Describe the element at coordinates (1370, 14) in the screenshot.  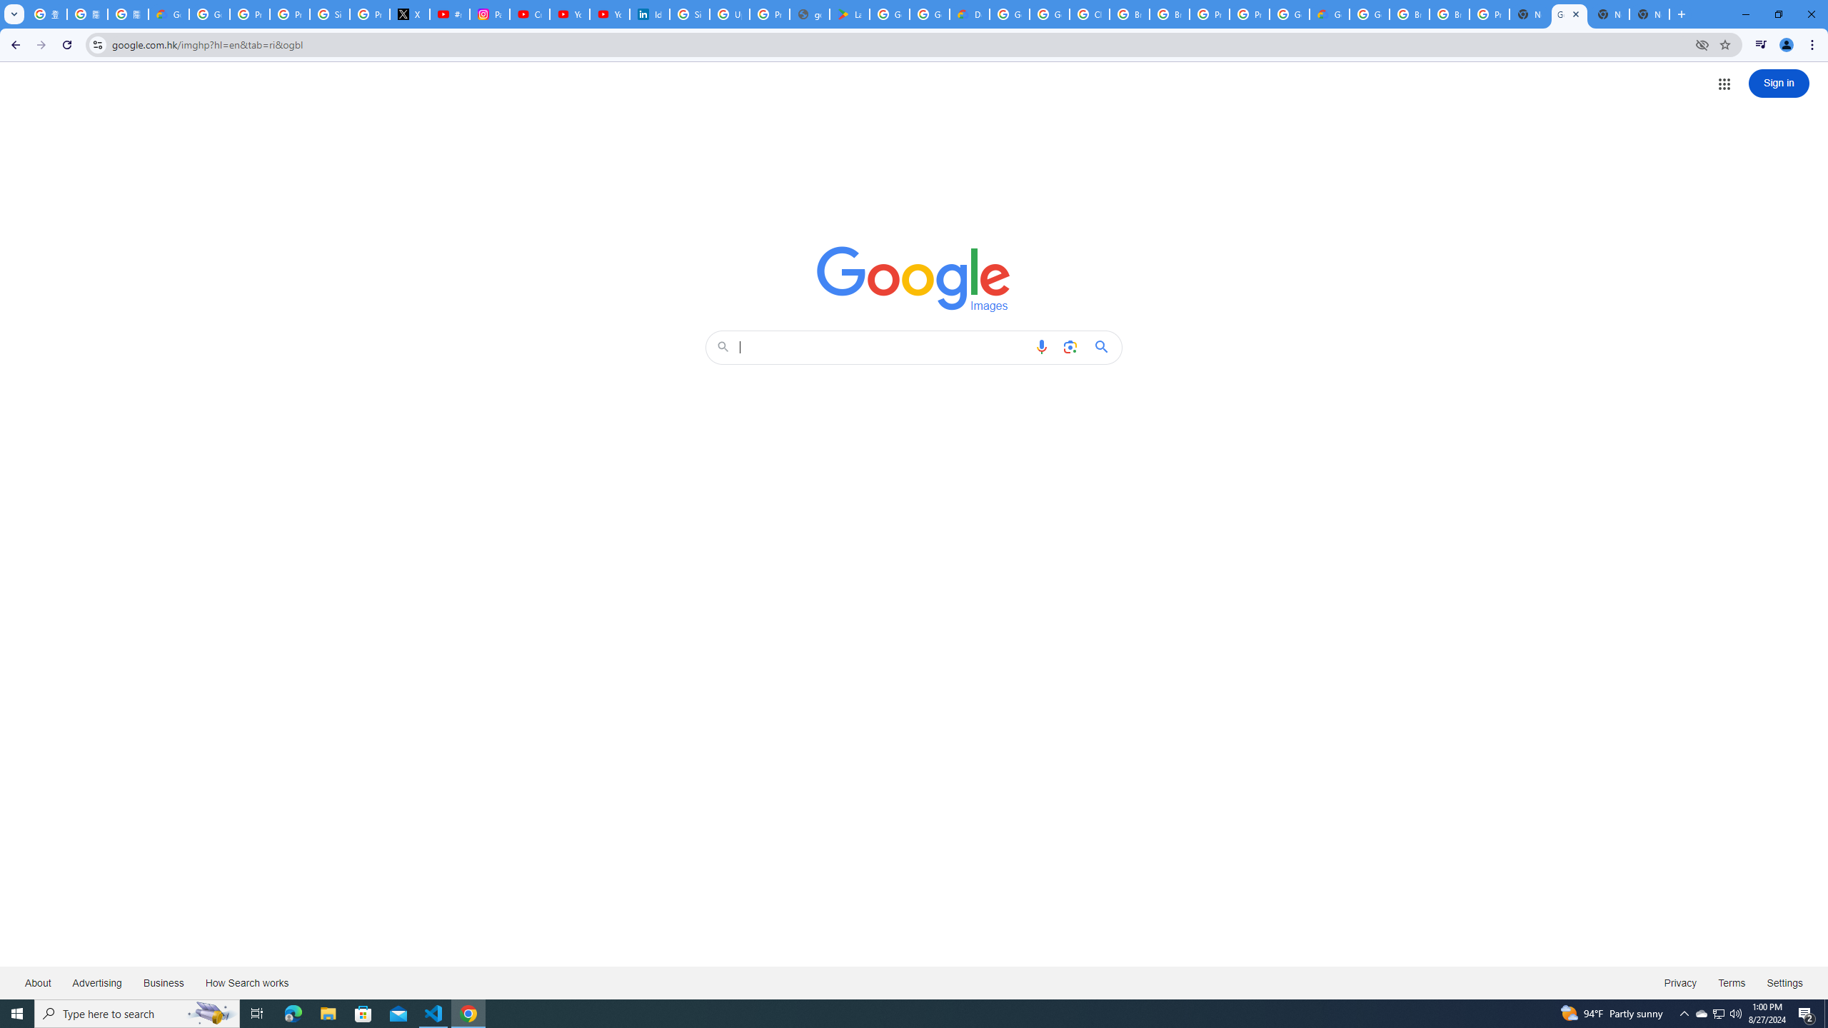
I see `Google Cloud Platform` at that location.